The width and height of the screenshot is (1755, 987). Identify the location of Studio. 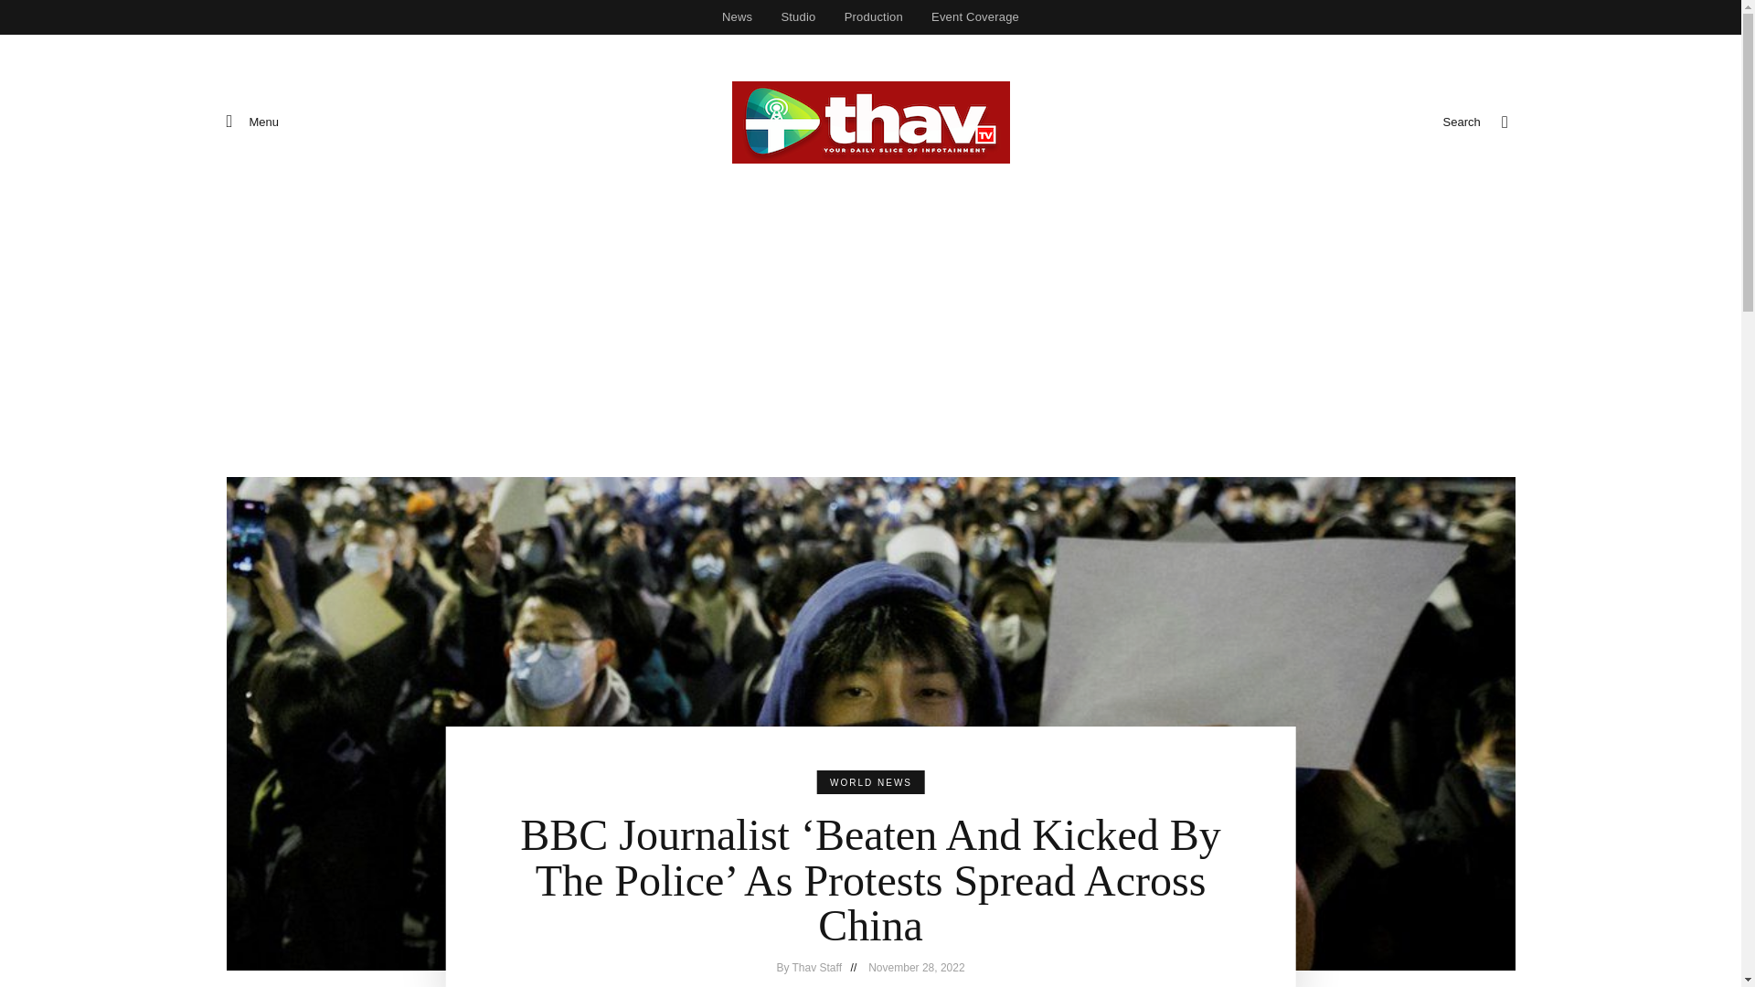
(799, 17).